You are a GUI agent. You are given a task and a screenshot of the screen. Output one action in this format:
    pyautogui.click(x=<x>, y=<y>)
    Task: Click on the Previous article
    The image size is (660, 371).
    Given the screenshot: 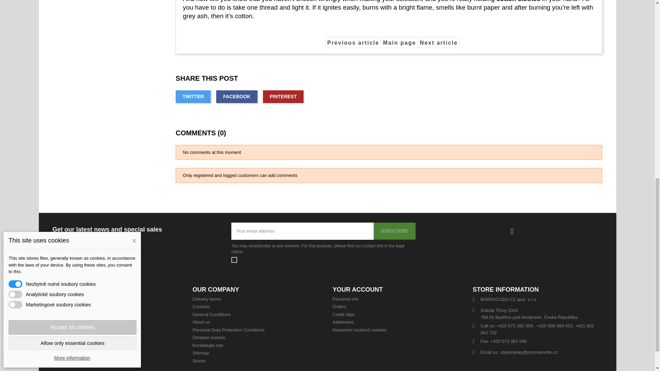 What is the action you would take?
    pyautogui.click(x=353, y=43)
    